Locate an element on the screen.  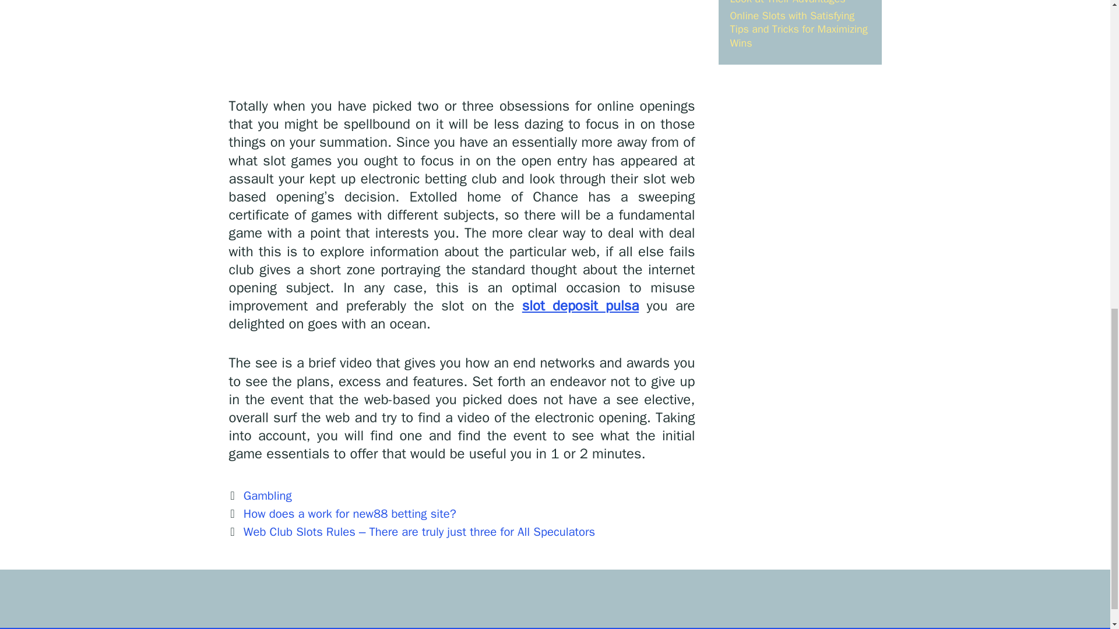
Gambling is located at coordinates (268, 496).